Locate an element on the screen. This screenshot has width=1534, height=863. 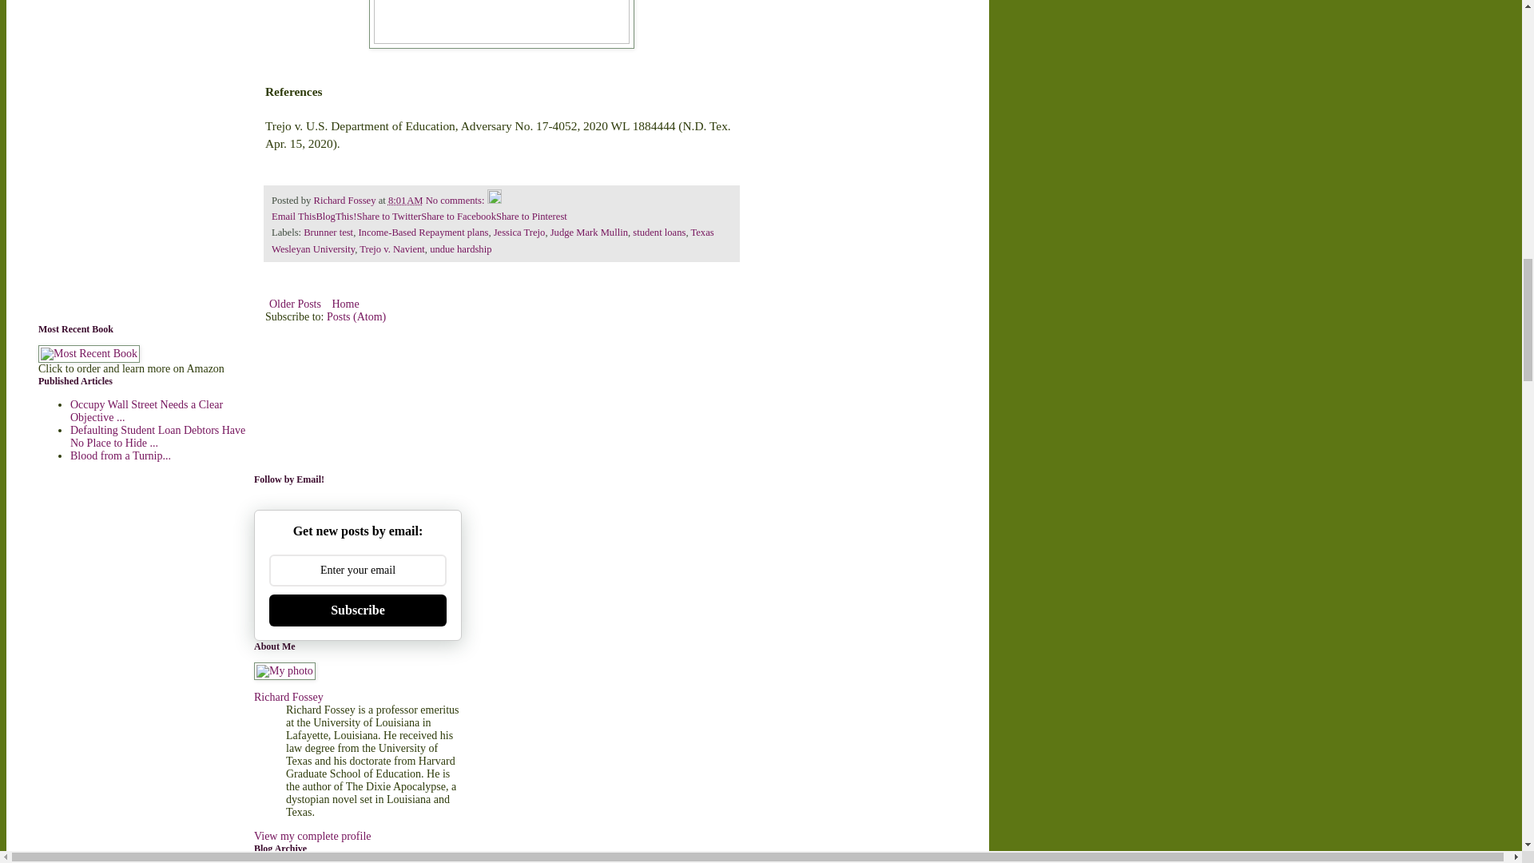
Home is located at coordinates (345, 304).